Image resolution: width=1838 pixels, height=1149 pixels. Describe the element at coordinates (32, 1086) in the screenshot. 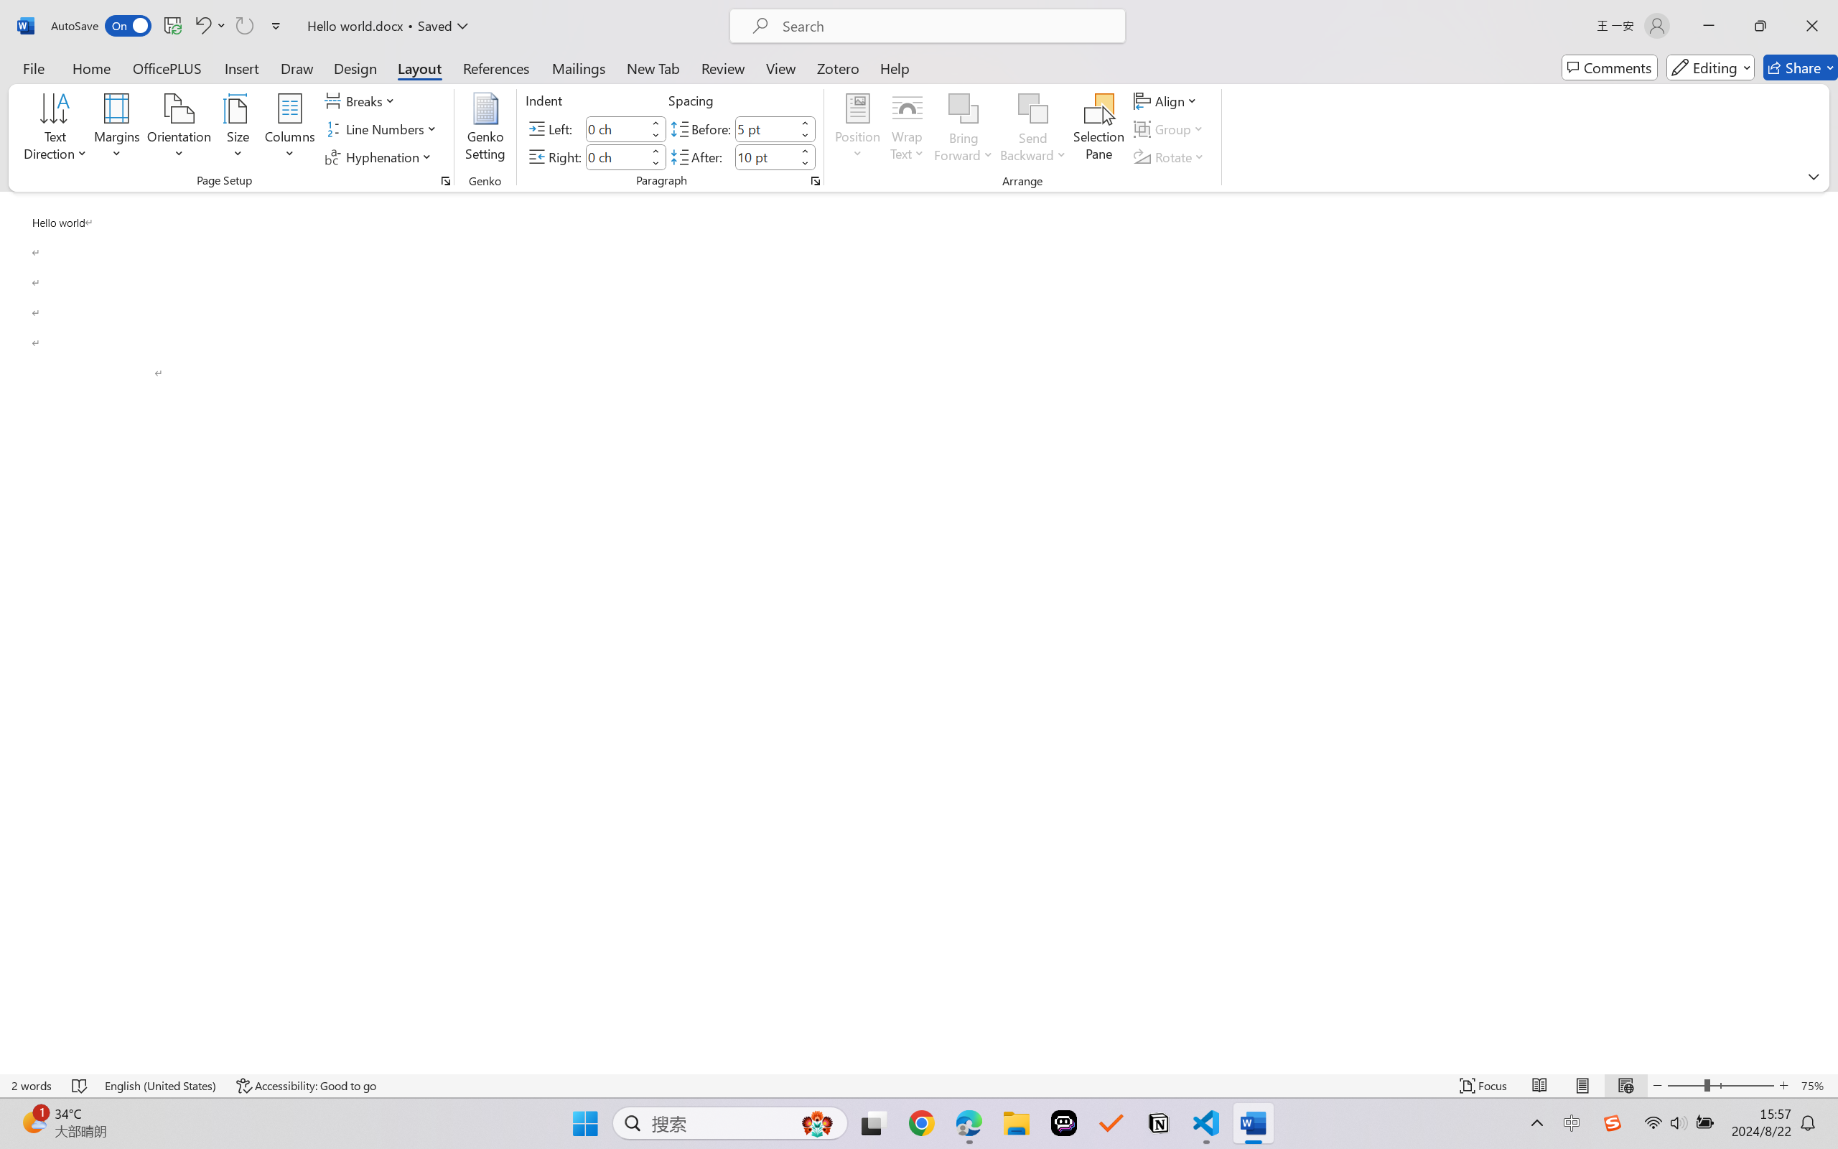

I see `Word Count 2 words` at that location.